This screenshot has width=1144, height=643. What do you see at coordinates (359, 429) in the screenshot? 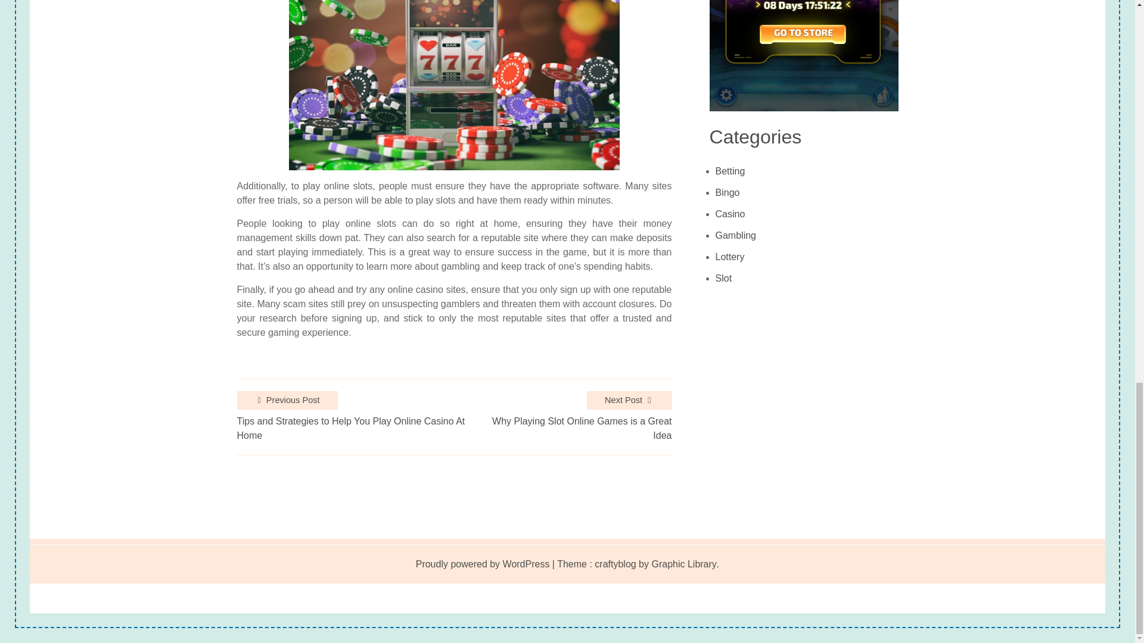
I see `Tips and Strategies to Help You Play Online Casino At Home` at bounding box center [359, 429].